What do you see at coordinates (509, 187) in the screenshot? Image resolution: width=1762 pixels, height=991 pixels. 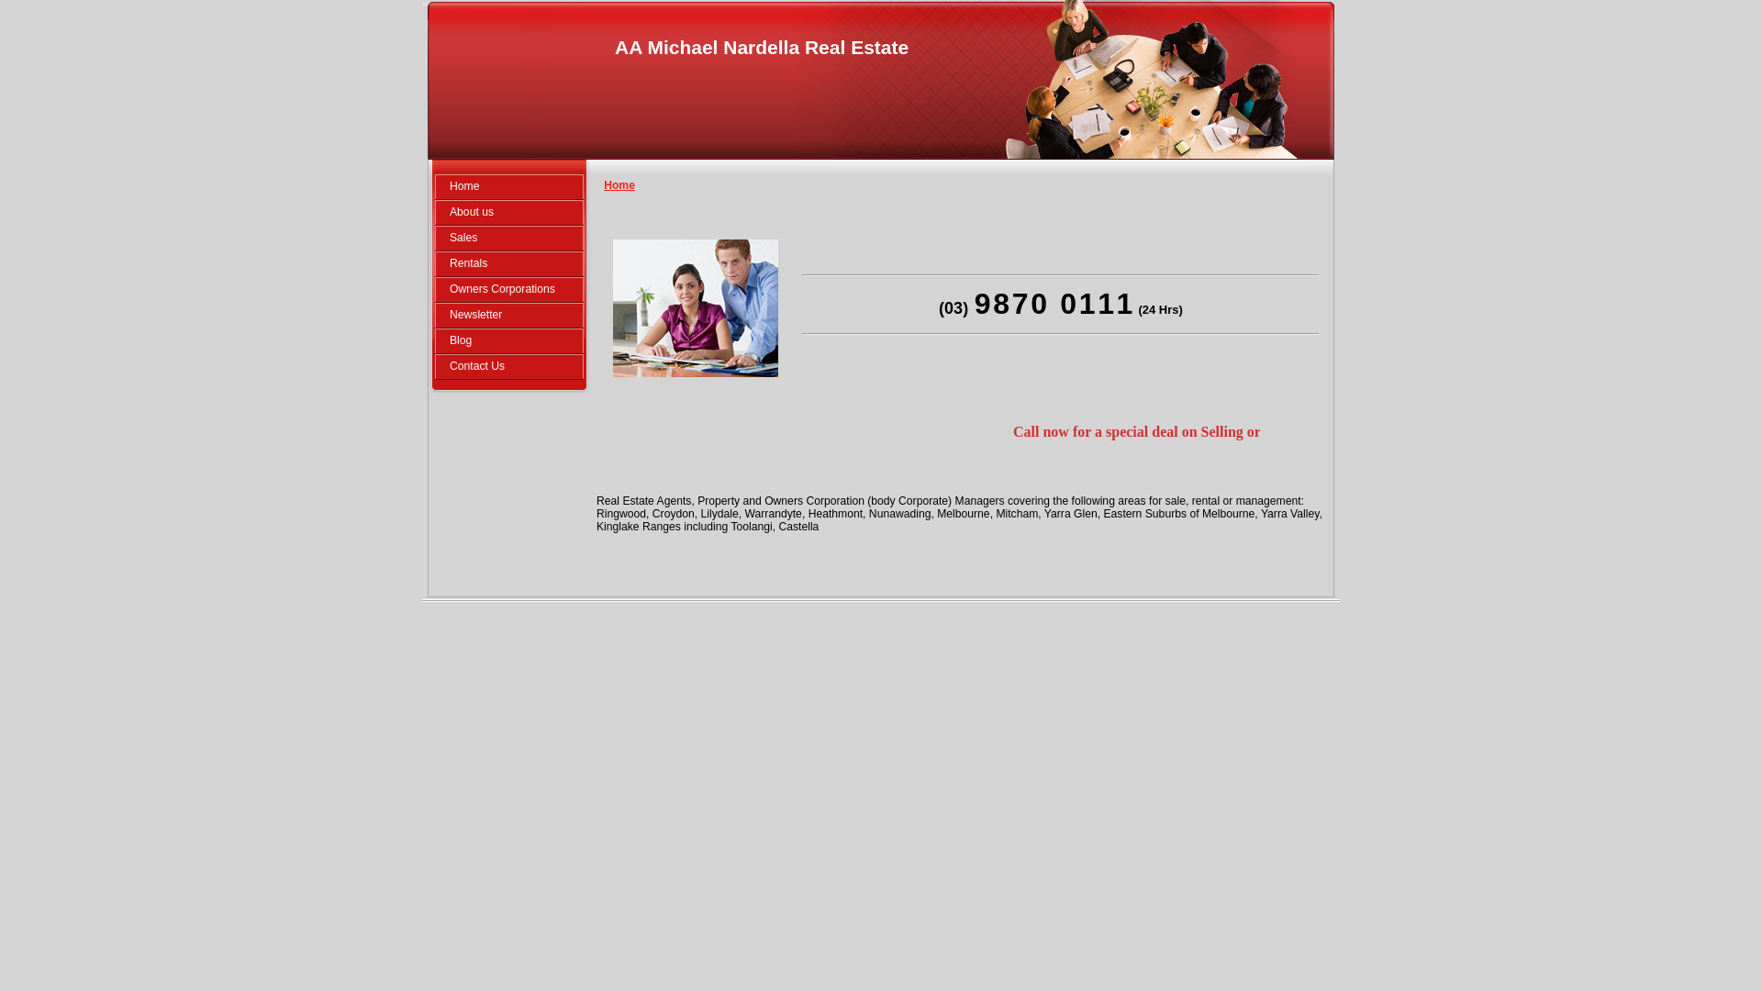 I see `Home` at bounding box center [509, 187].